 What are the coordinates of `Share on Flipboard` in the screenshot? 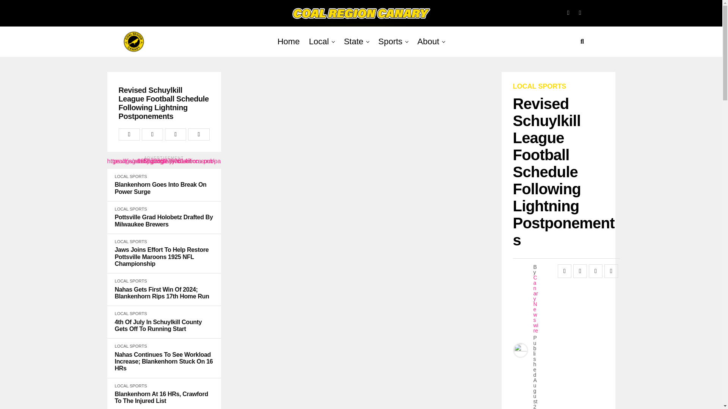 It's located at (176, 134).